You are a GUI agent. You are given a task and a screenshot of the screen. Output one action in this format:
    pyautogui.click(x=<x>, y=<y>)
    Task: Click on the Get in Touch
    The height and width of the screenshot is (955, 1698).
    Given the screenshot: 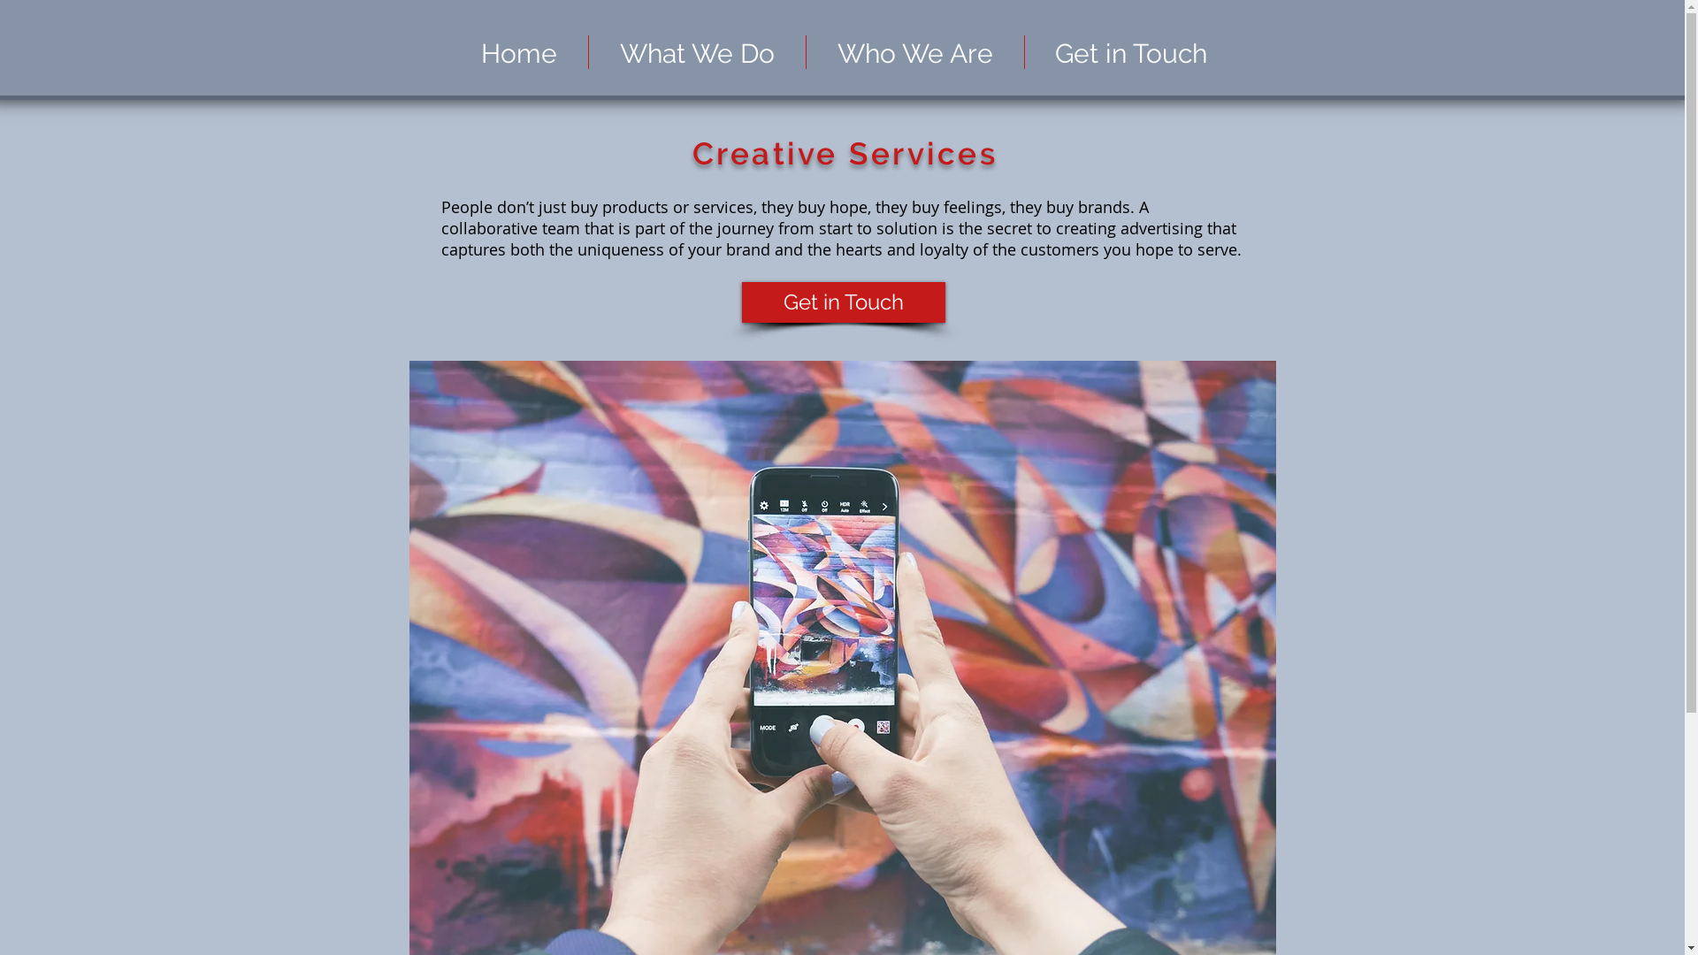 What is the action you would take?
    pyautogui.click(x=1130, y=51)
    